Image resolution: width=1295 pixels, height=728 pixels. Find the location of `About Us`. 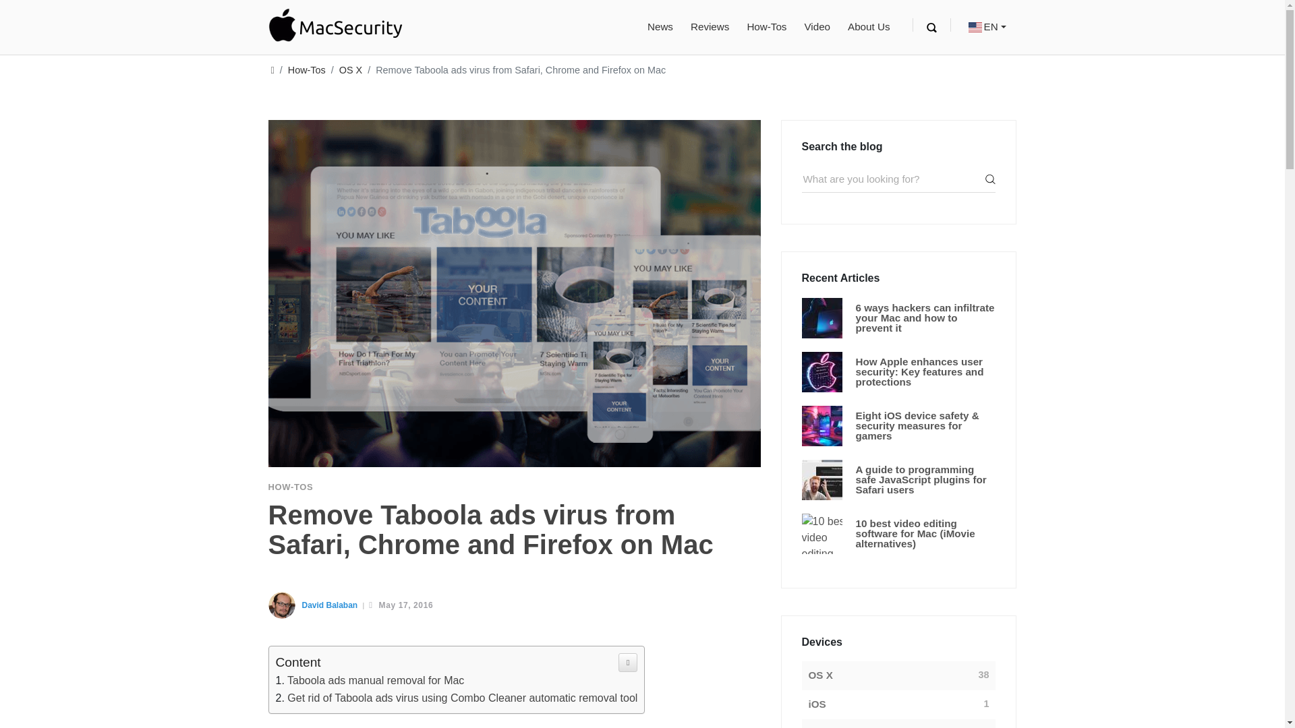

About Us is located at coordinates (869, 27).